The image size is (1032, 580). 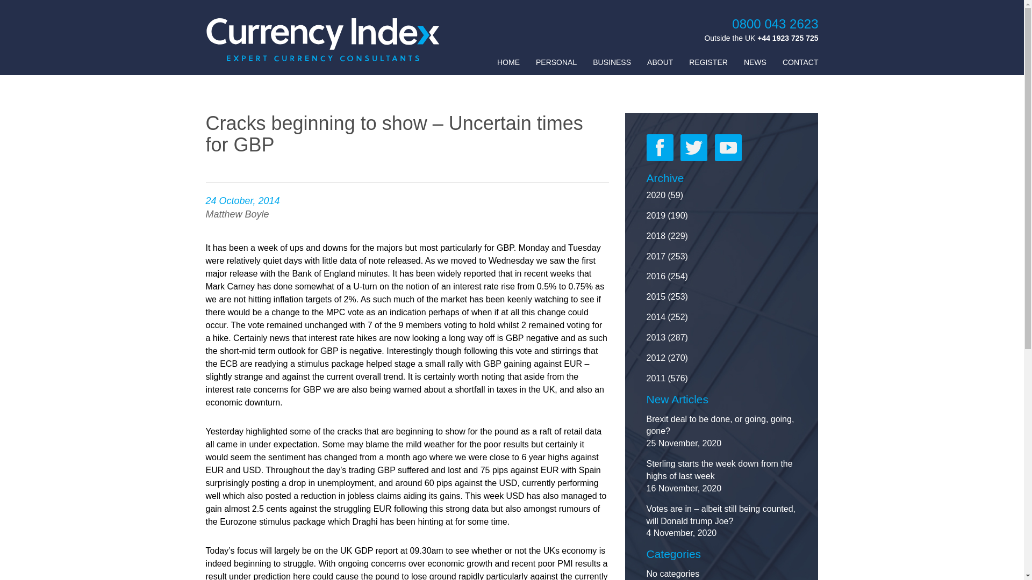 What do you see at coordinates (656, 216) in the screenshot?
I see `2019` at bounding box center [656, 216].